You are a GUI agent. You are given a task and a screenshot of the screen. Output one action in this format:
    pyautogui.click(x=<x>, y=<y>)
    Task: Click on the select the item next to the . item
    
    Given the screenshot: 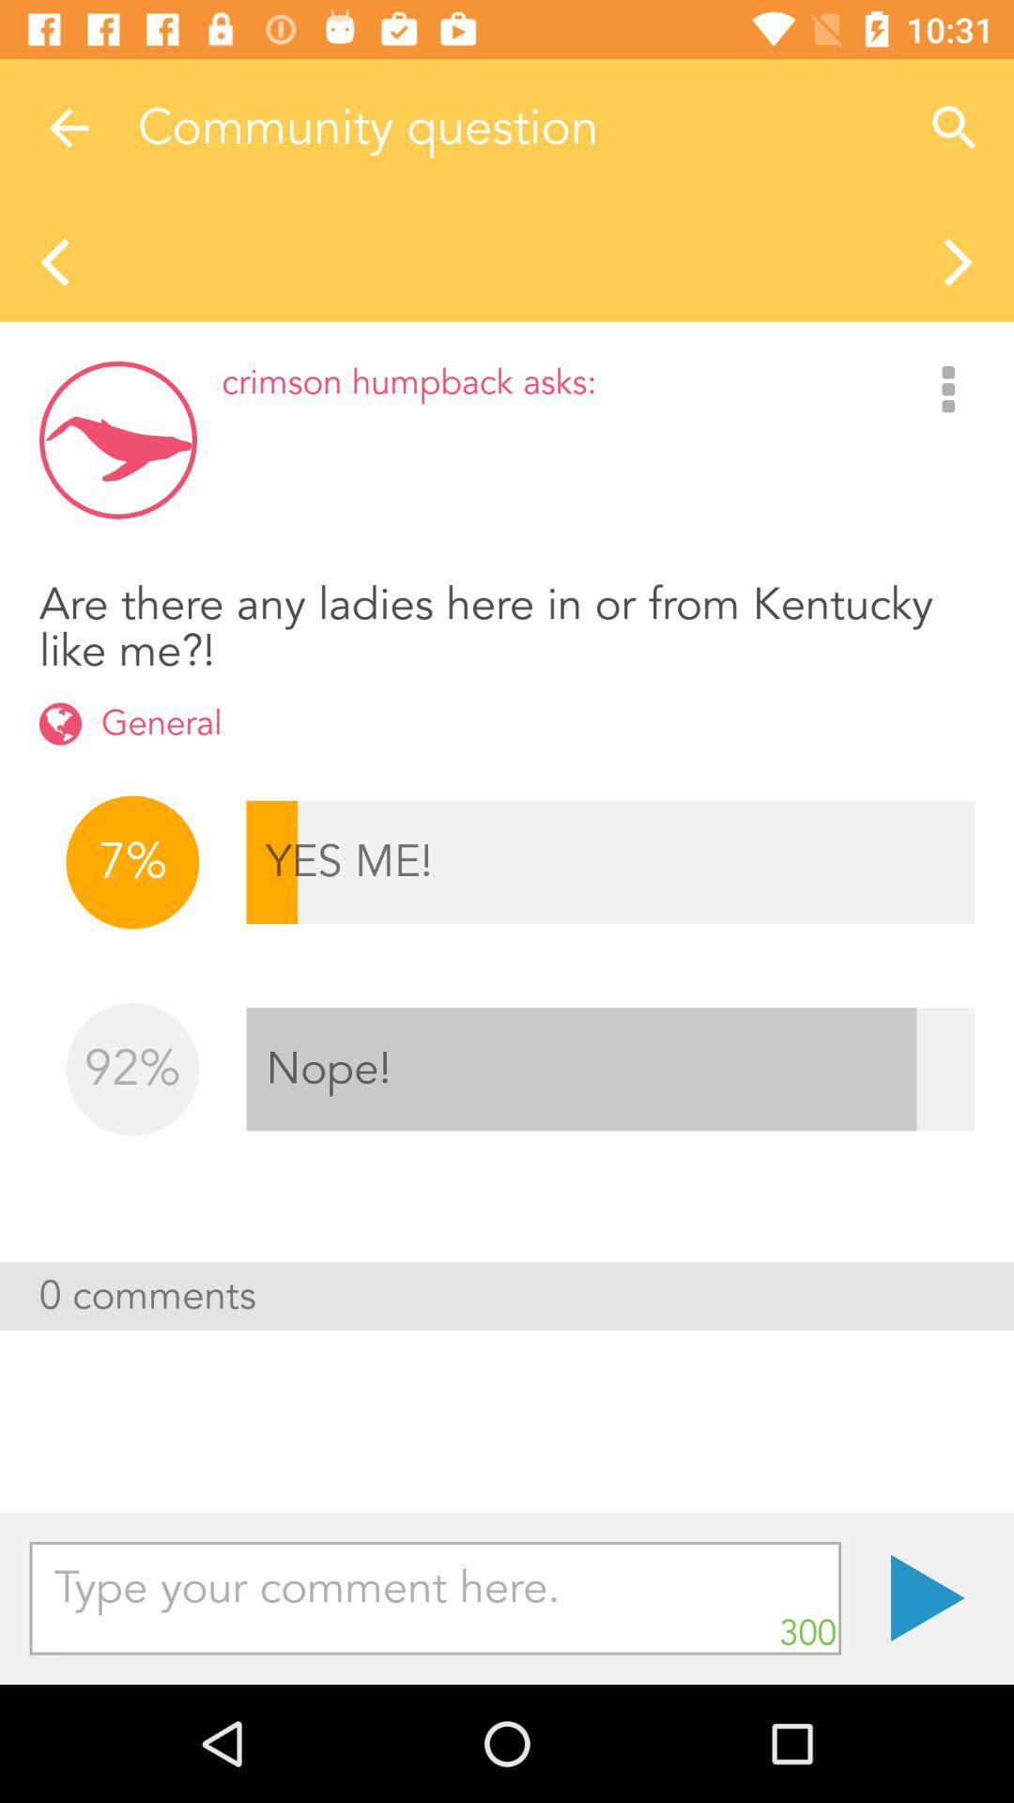 What is the action you would take?
    pyautogui.click(x=436, y=1598)
    